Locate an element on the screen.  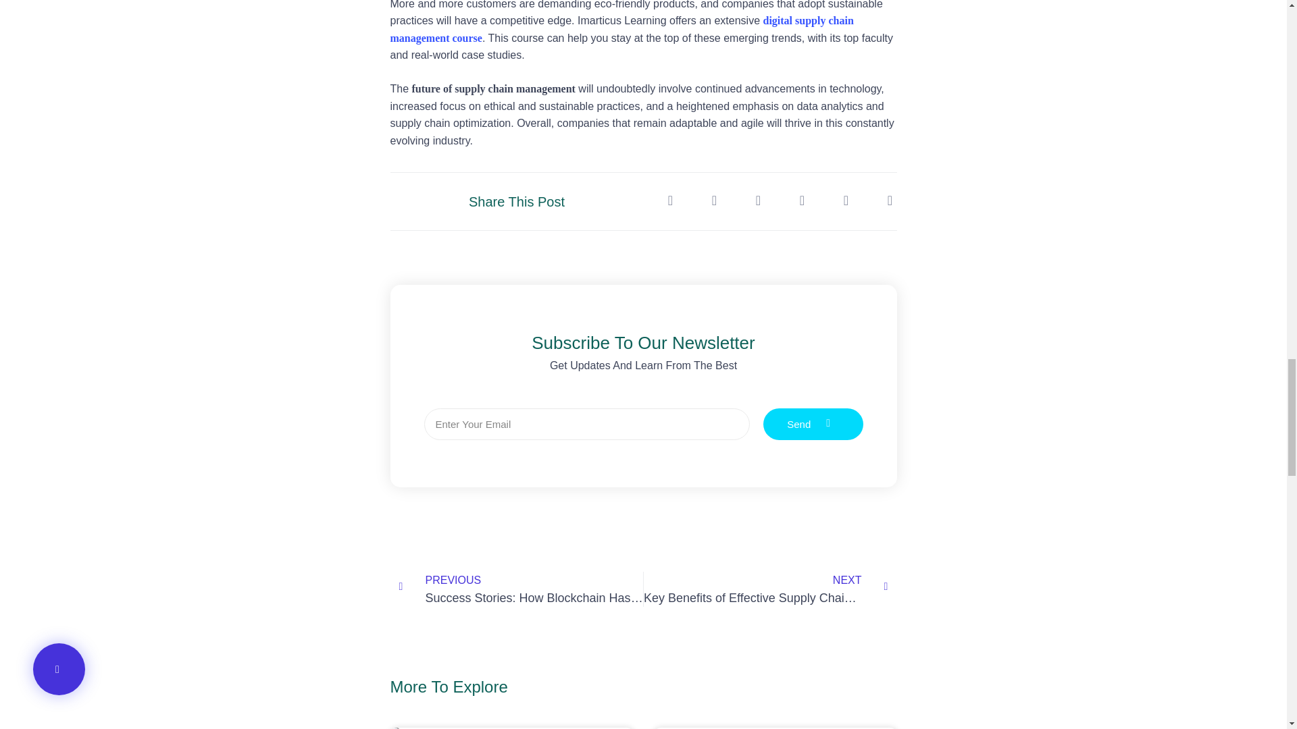
Send is located at coordinates (770, 589).